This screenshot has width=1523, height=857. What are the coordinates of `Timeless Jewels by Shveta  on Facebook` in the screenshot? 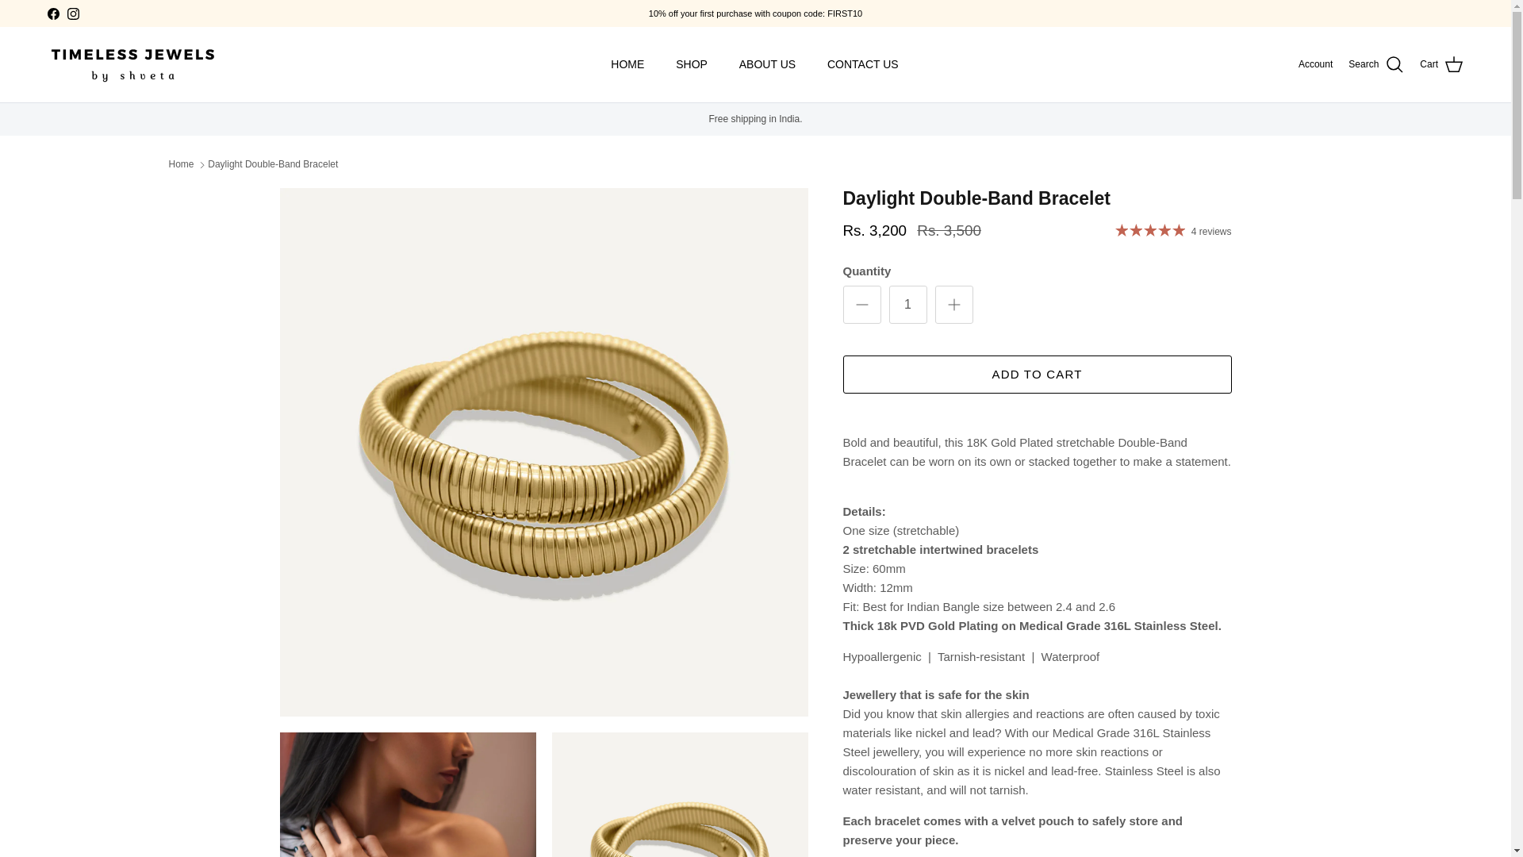 It's located at (52, 13).